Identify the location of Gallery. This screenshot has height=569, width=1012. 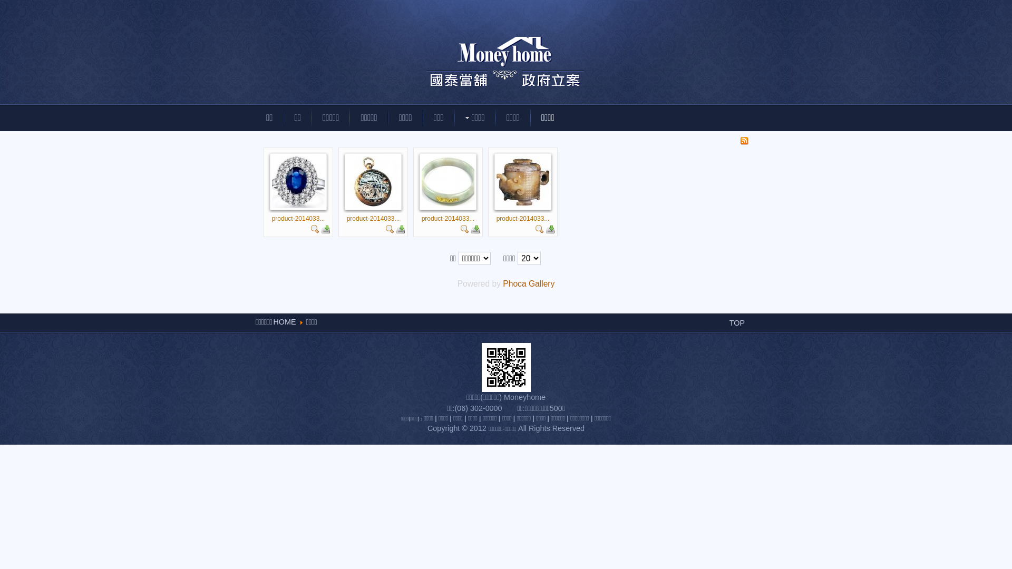
(541, 283).